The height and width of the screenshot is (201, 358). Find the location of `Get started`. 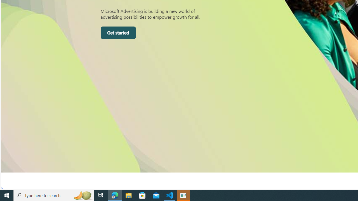

Get started is located at coordinates (118, 33).